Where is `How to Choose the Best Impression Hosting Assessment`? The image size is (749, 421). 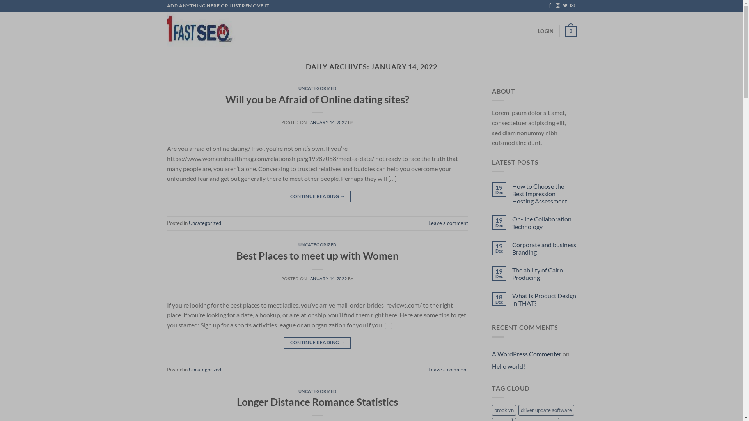
How to Choose the Best Impression Hosting Assessment is located at coordinates (545, 194).